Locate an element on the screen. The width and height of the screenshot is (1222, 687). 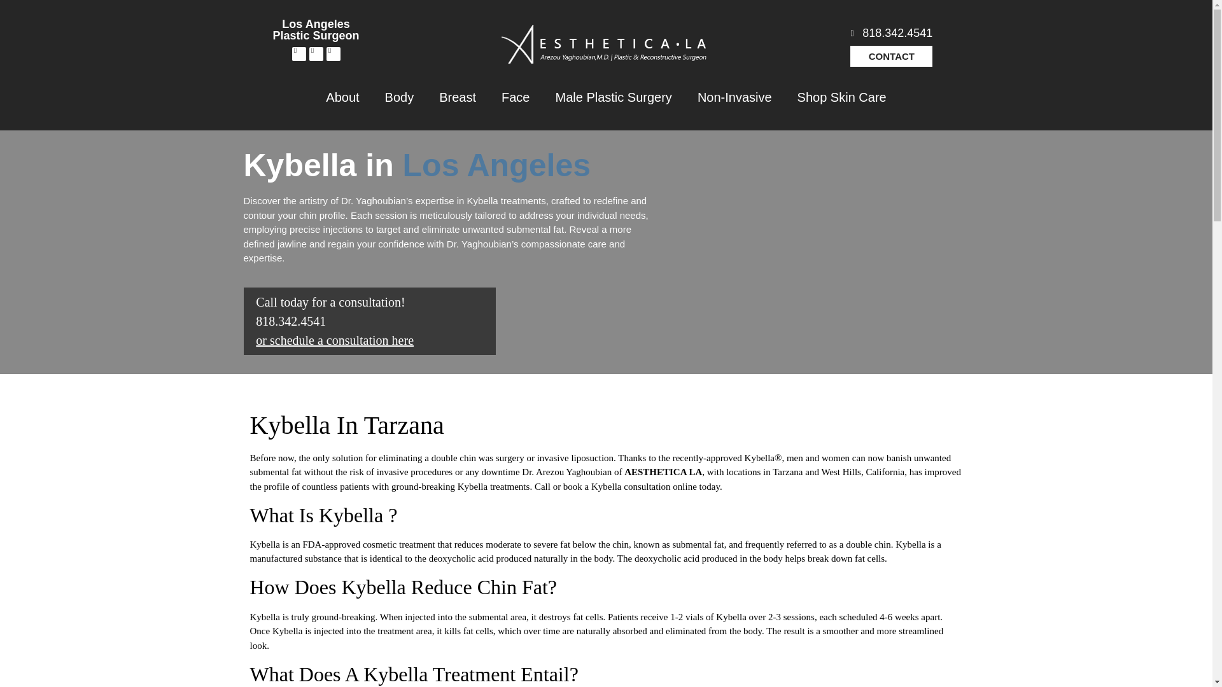
Non-Invasive is located at coordinates (734, 97).